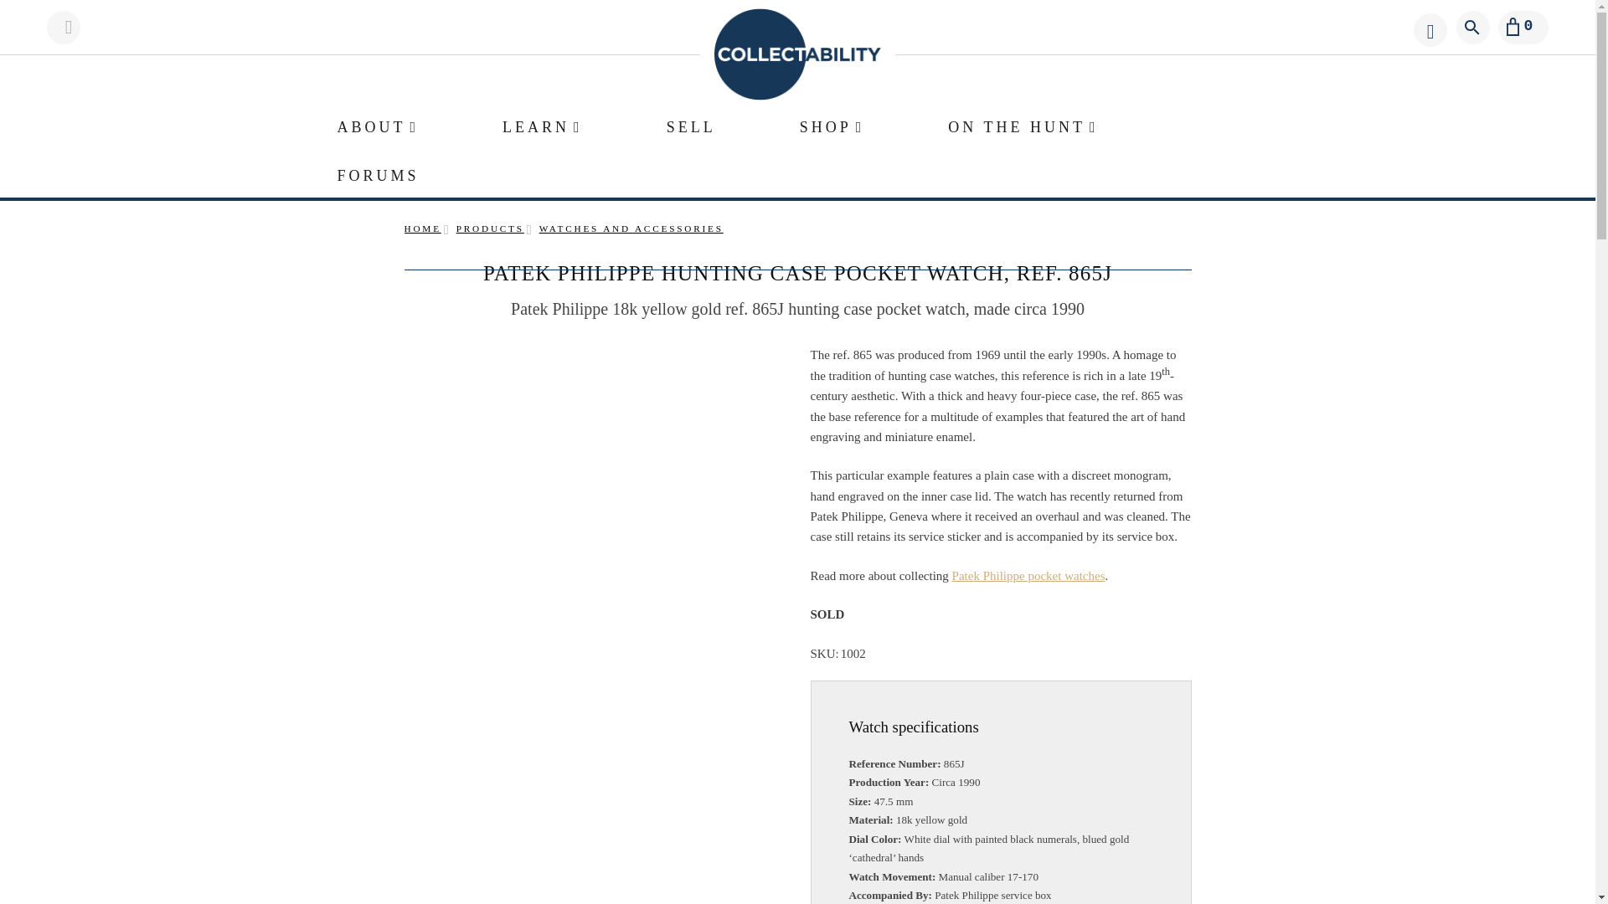 The height and width of the screenshot is (904, 1608). I want to click on Home, so click(422, 228).